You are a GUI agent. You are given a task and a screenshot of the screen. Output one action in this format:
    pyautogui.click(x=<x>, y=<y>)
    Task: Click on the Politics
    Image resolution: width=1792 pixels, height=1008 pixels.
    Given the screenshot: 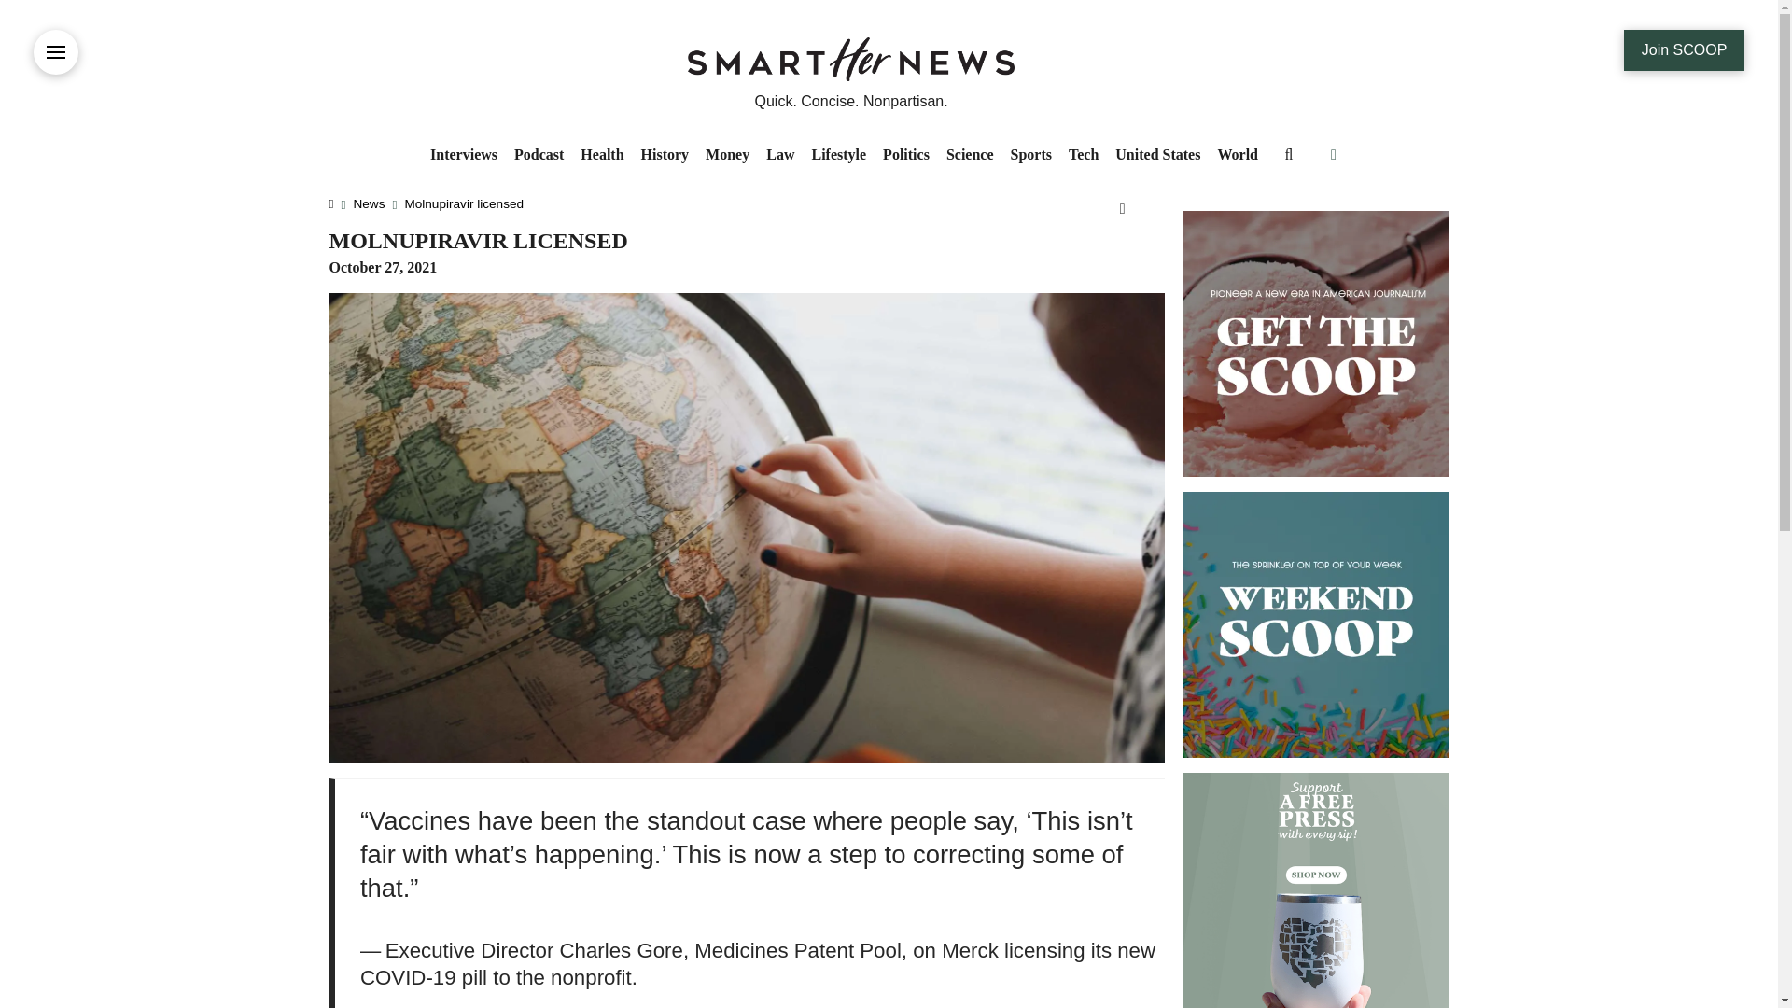 What is the action you would take?
    pyautogui.click(x=905, y=155)
    